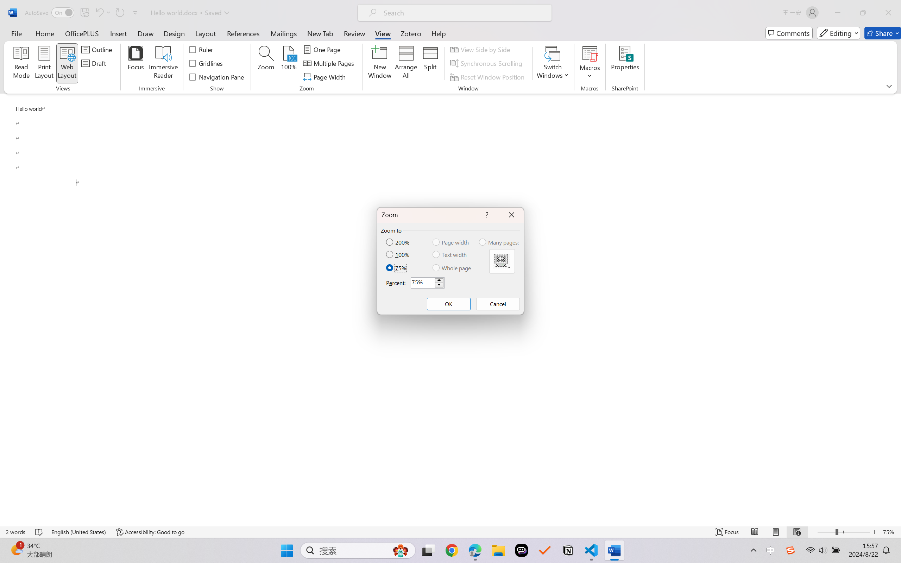 This screenshot has width=901, height=563. What do you see at coordinates (590, 73) in the screenshot?
I see `More Options` at bounding box center [590, 73].